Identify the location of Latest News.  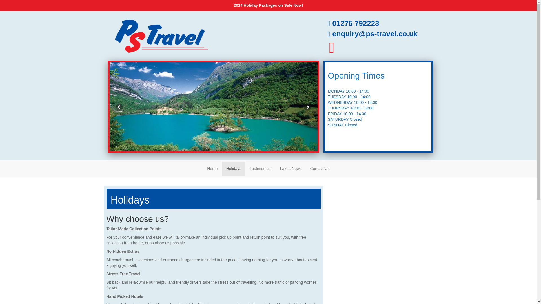
(290, 168).